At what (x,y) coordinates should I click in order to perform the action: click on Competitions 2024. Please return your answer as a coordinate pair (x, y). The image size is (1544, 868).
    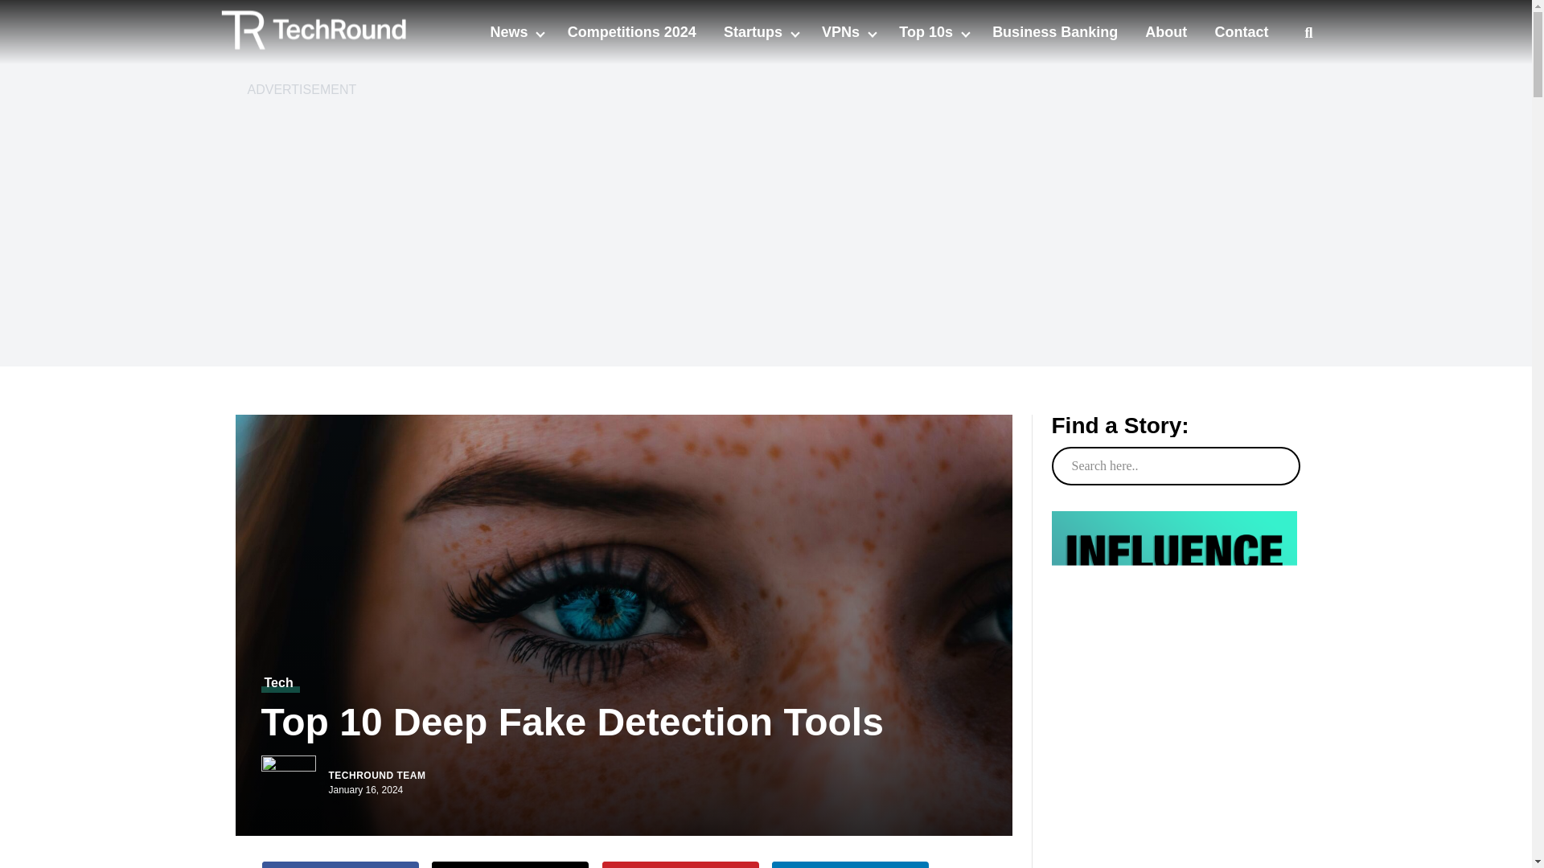
    Looking at the image, I should click on (632, 32).